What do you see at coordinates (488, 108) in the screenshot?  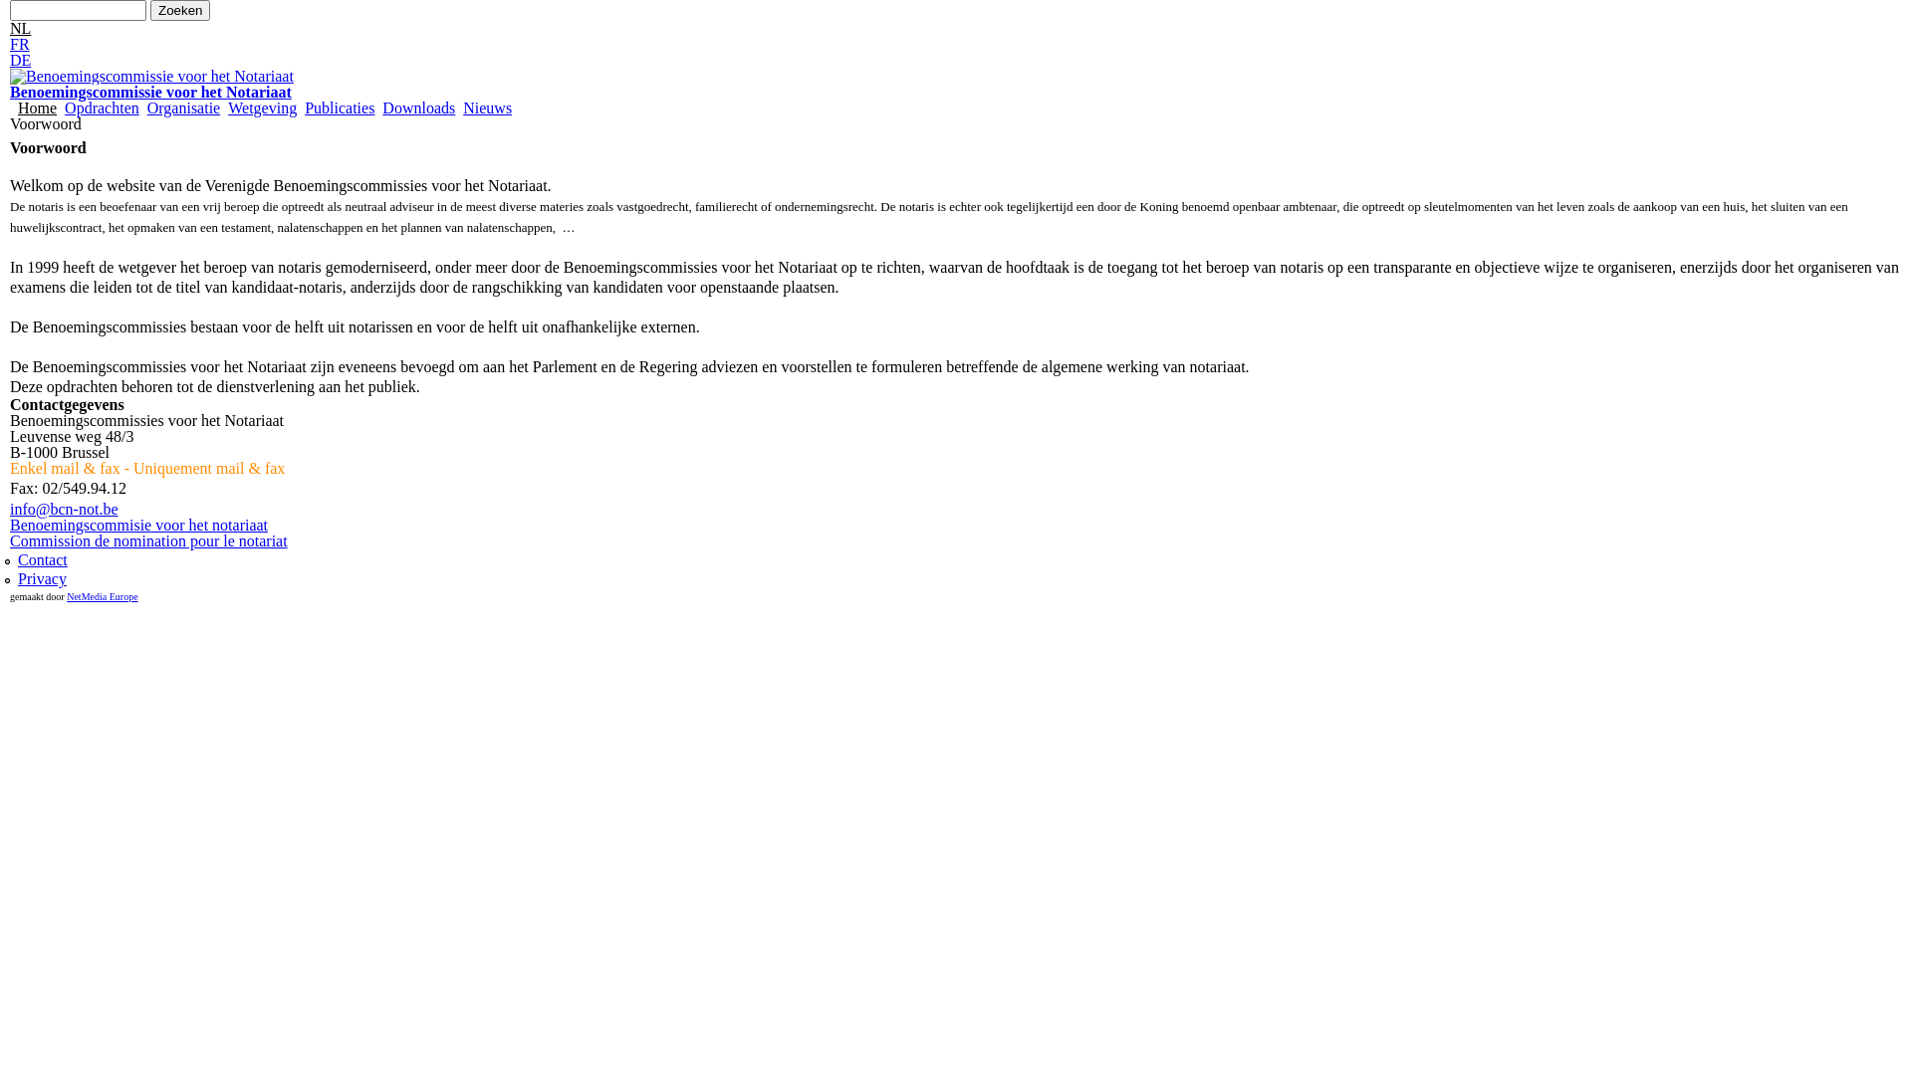 I see `Nieuws` at bounding box center [488, 108].